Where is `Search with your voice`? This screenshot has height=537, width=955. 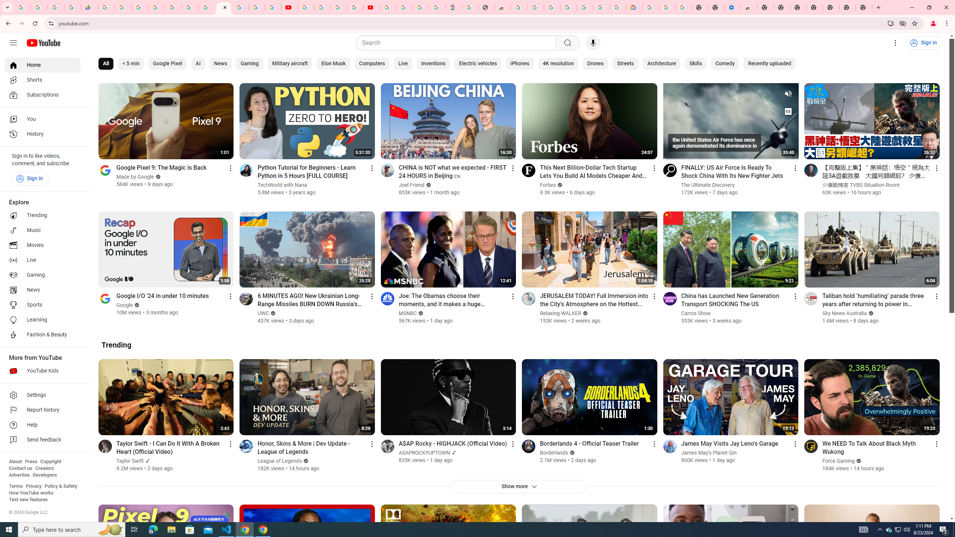 Search with your voice is located at coordinates (593, 43).